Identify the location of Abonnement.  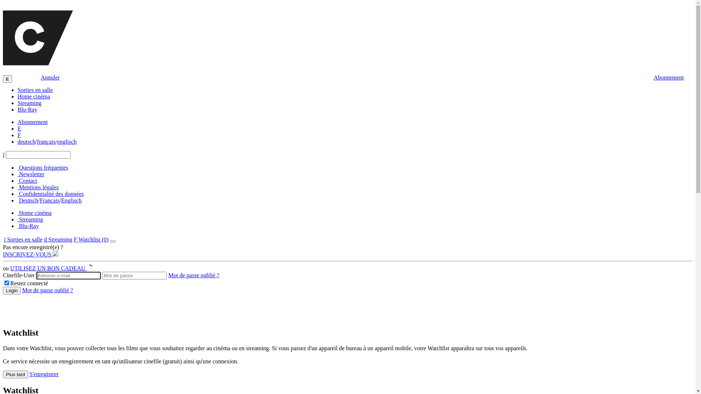
(33, 122).